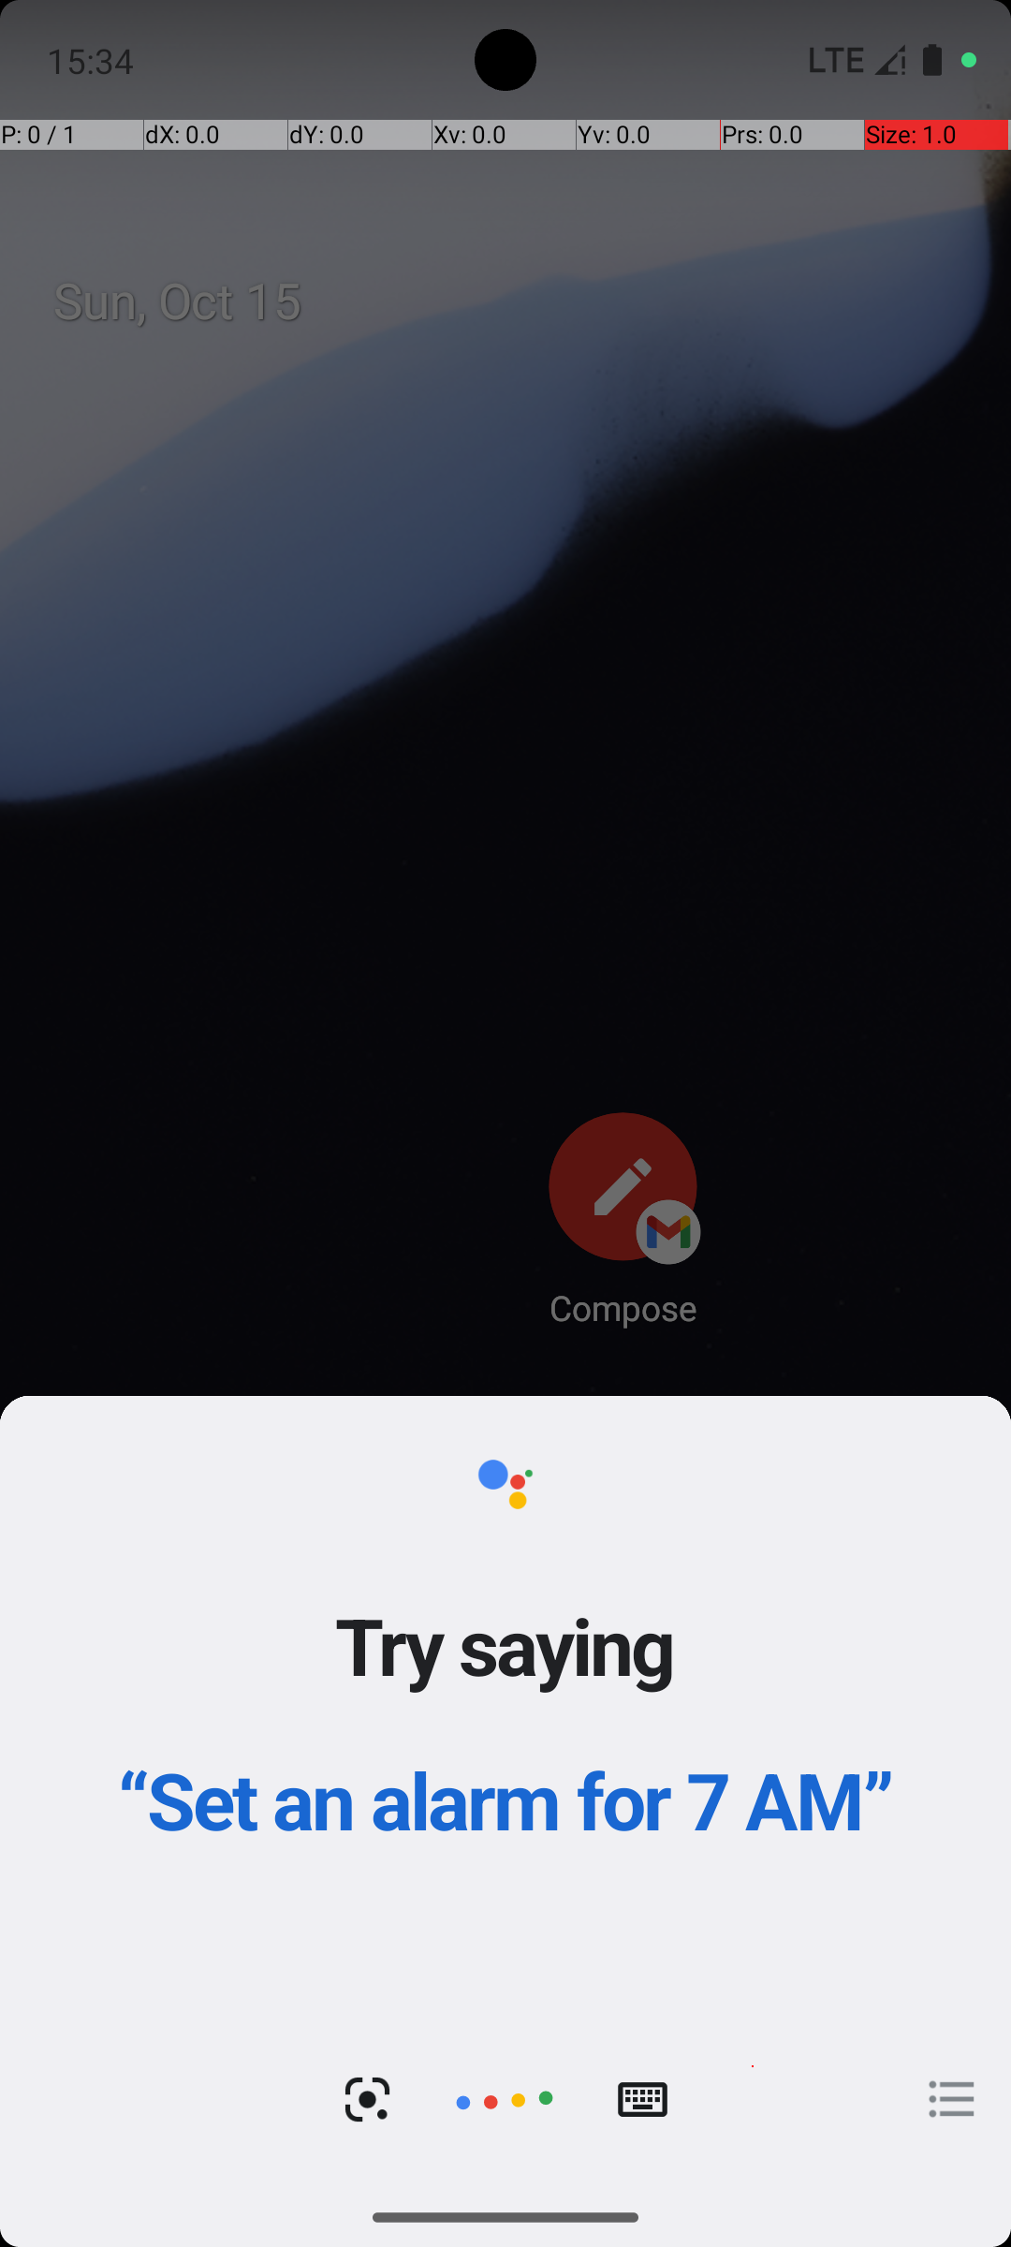 This screenshot has width=1011, height=2247. I want to click on Google Assistant greeting container., so click(505, 1704).